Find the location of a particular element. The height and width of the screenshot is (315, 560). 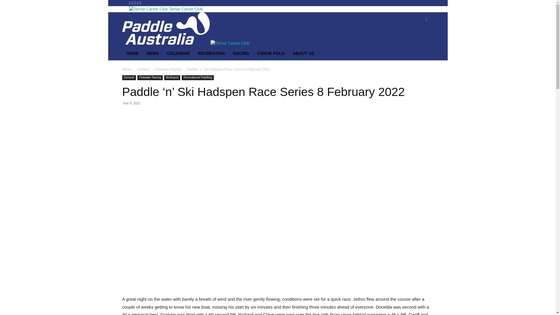

Paddling Northern Tasmania is located at coordinates (166, 29).